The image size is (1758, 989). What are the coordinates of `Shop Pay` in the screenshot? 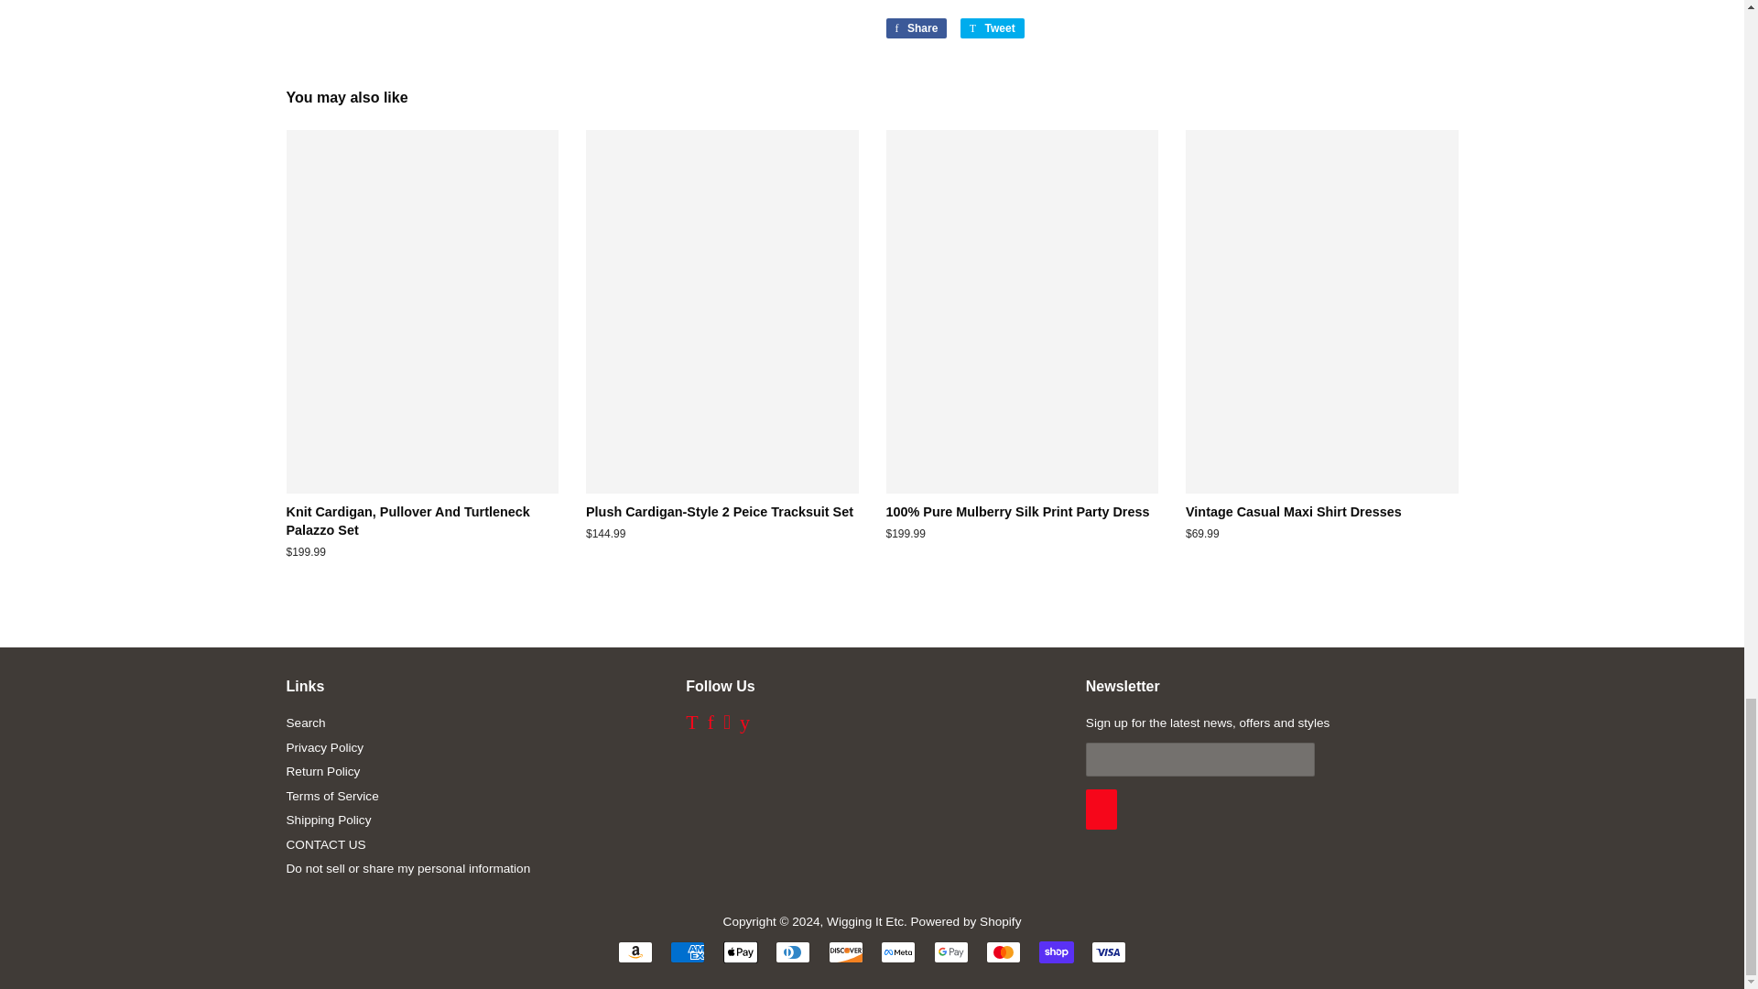 It's located at (1057, 952).